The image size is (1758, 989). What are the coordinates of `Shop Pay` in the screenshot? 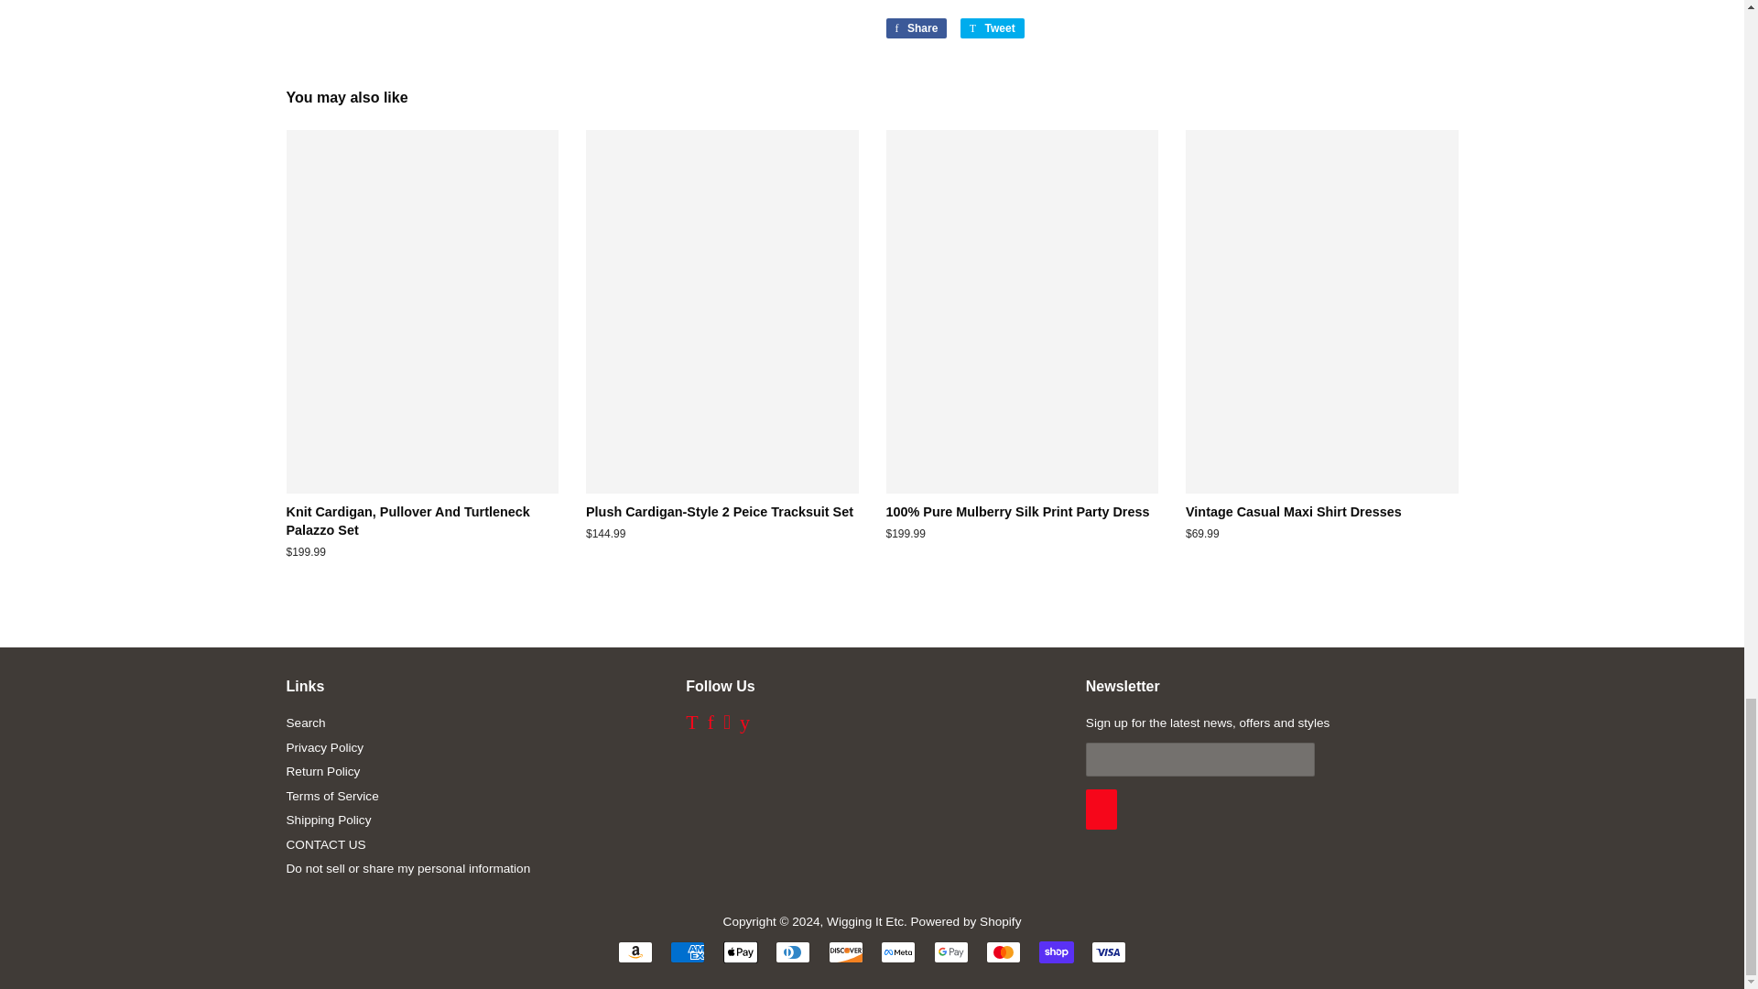 It's located at (1057, 952).